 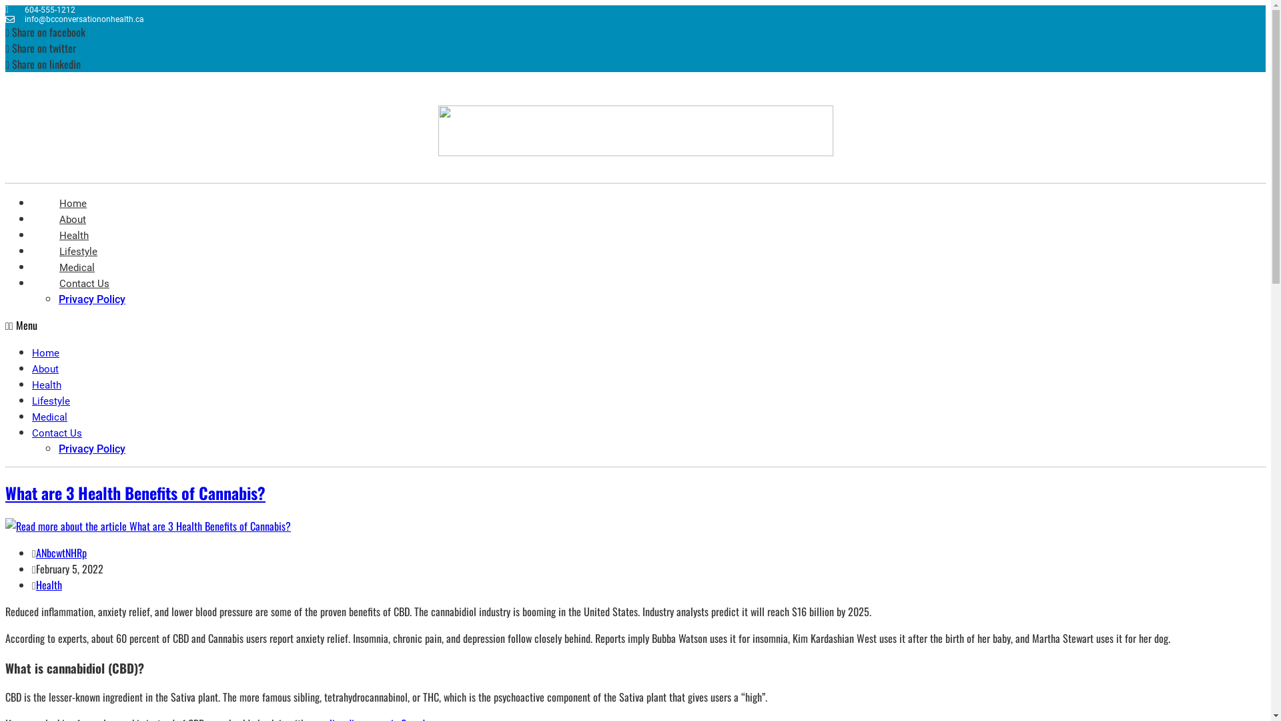 I want to click on Privacy Policy, so click(x=92, y=299).